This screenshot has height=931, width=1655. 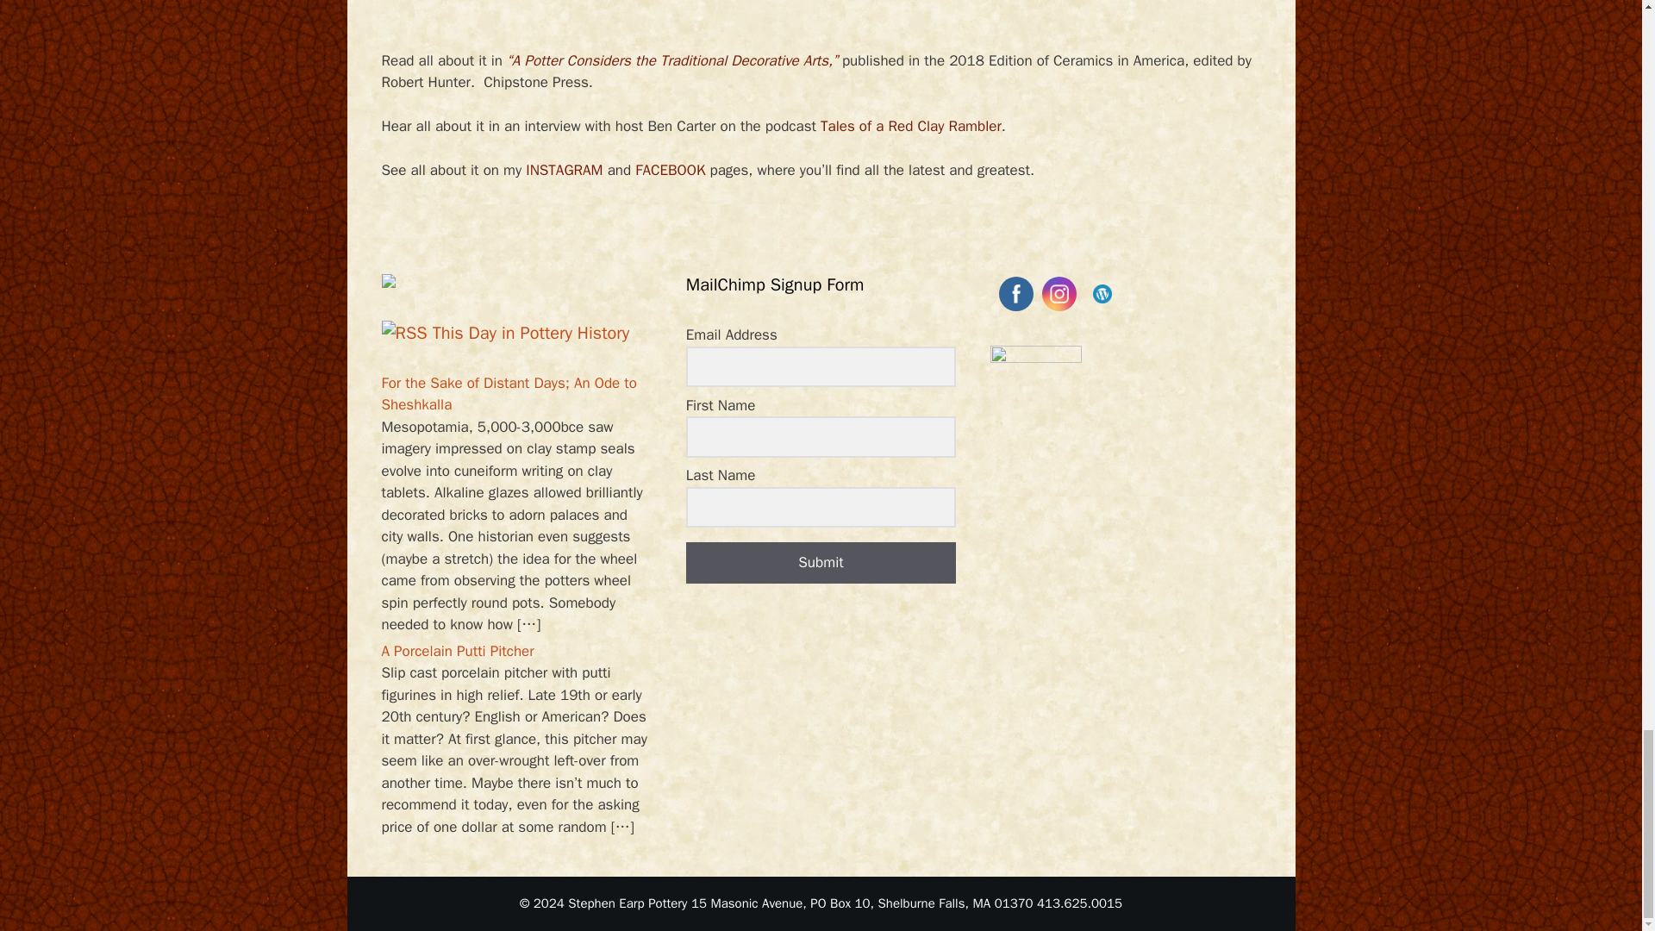 I want to click on Facebook, so click(x=1015, y=294).